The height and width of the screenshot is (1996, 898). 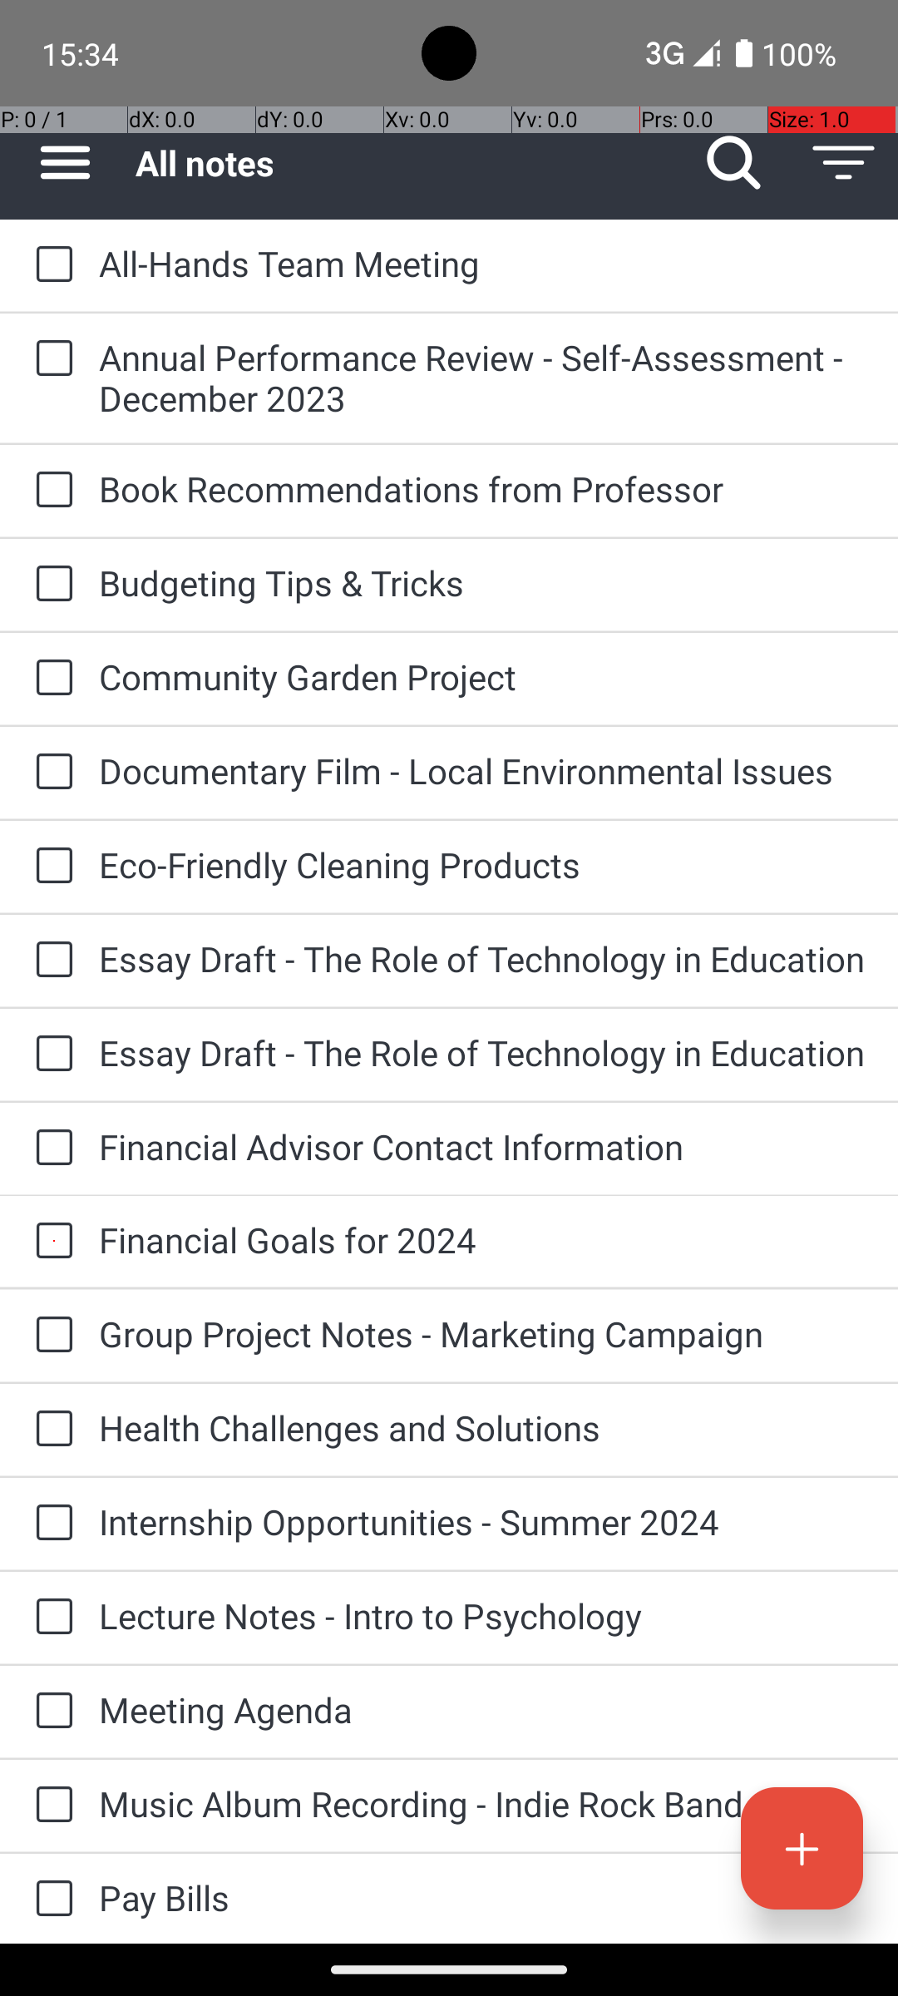 I want to click on , so click(x=843, y=163).